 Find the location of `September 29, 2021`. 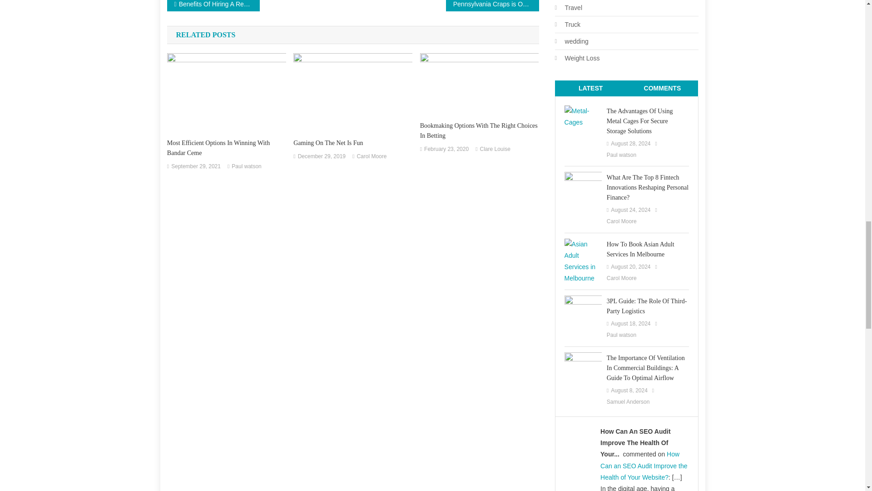

September 29, 2021 is located at coordinates (195, 167).